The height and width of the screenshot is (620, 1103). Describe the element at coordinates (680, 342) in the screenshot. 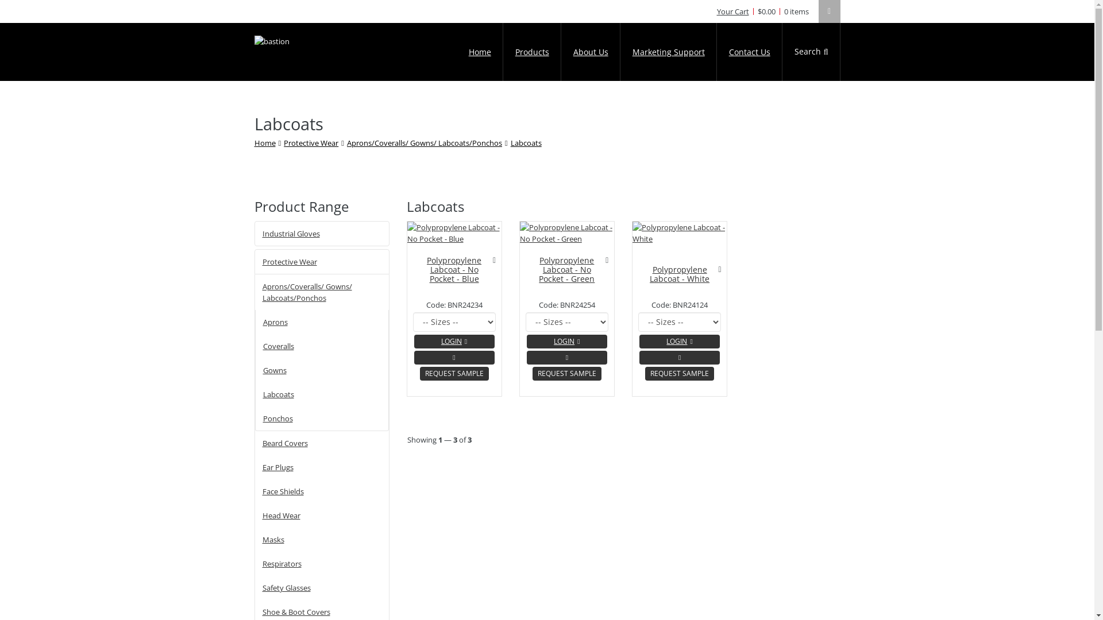

I see `LOGIN` at that location.